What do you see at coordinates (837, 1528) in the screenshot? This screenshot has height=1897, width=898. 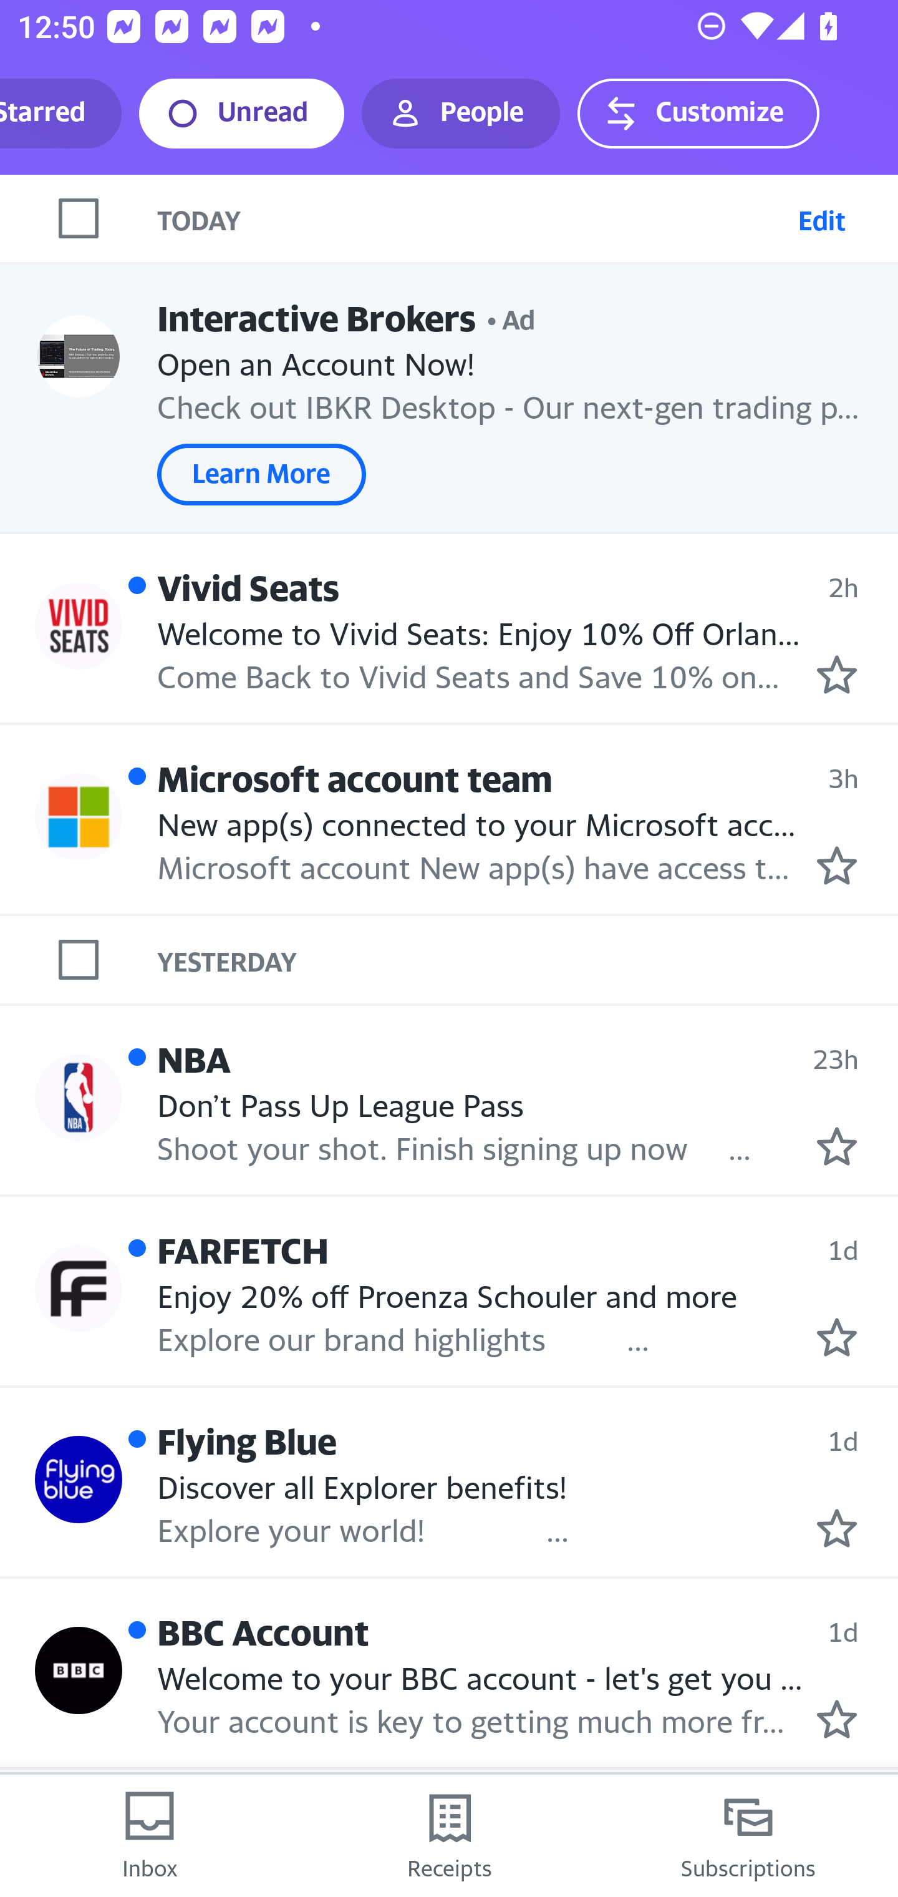 I see `Mark as starred.` at bounding box center [837, 1528].